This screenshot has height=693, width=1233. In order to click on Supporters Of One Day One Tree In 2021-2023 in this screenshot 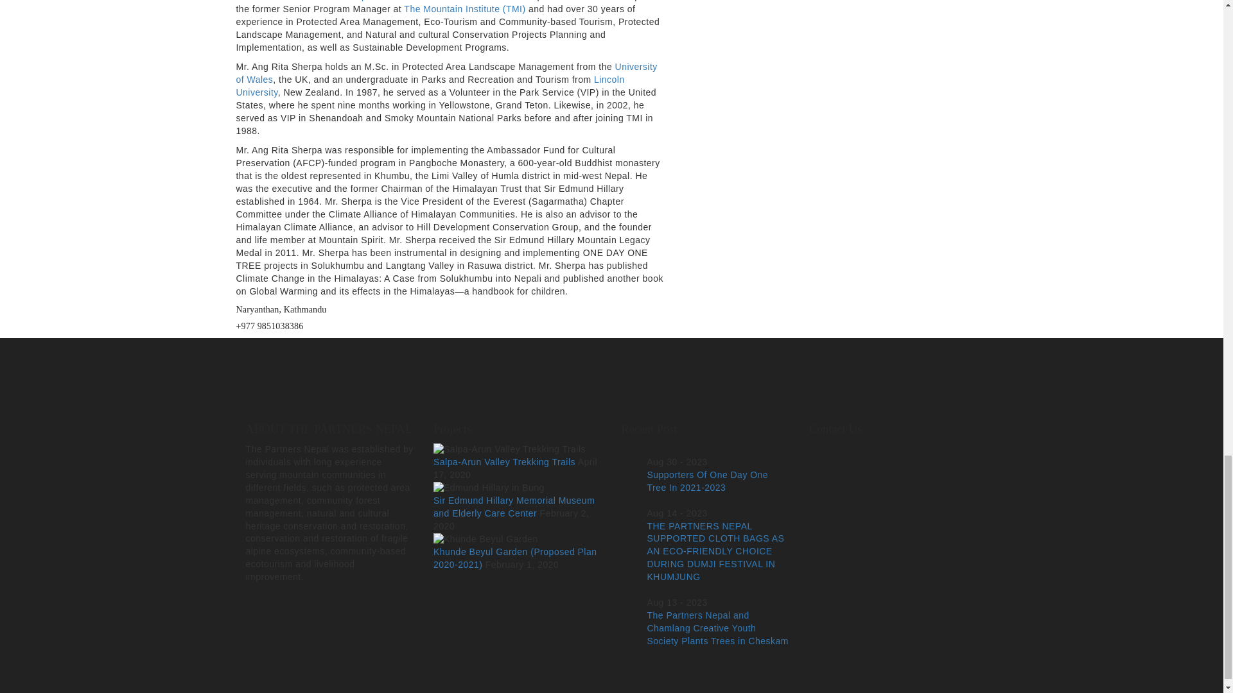, I will do `click(708, 481)`.